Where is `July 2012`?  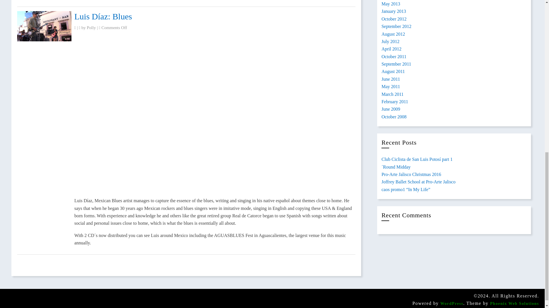 July 2012 is located at coordinates (391, 42).